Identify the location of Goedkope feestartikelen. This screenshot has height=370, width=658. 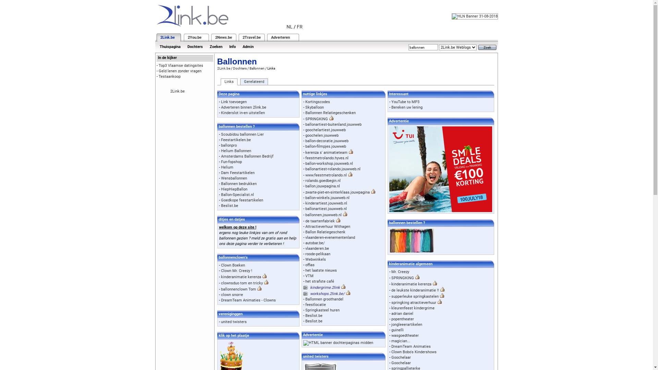
(242, 200).